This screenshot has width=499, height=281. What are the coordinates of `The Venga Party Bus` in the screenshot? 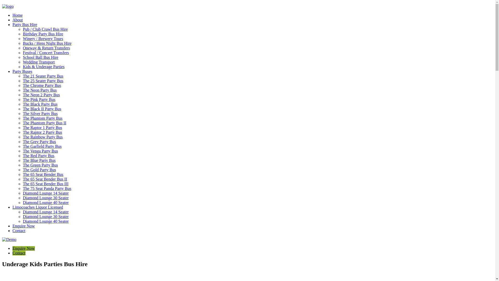 It's located at (41, 151).